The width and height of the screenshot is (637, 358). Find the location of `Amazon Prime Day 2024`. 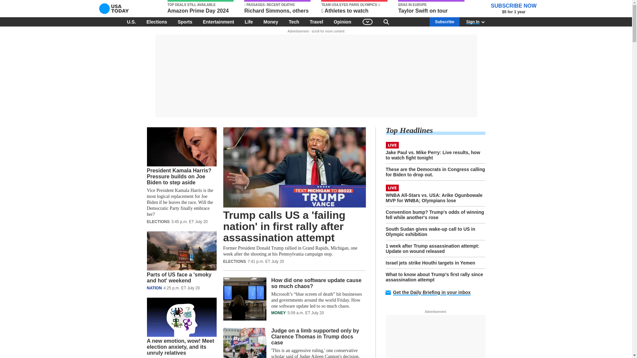

Amazon Prime Day 2024 is located at coordinates (200, 7).